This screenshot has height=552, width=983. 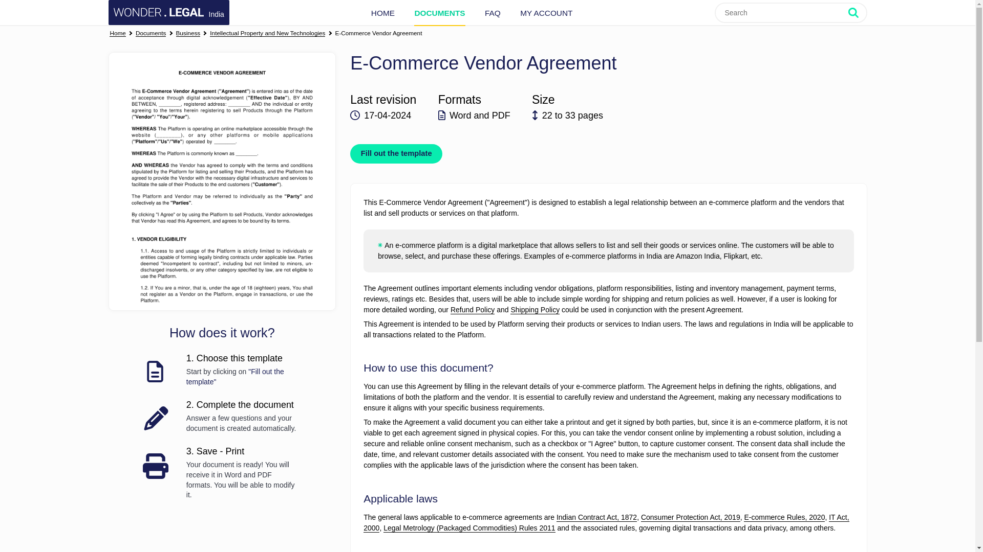 I want to click on Search, so click(x=857, y=12).